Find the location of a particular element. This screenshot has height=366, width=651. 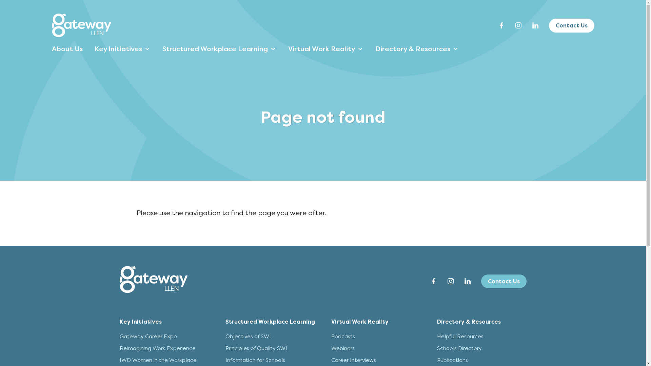

Gateway LLEN on Facebook is located at coordinates (501, 25).